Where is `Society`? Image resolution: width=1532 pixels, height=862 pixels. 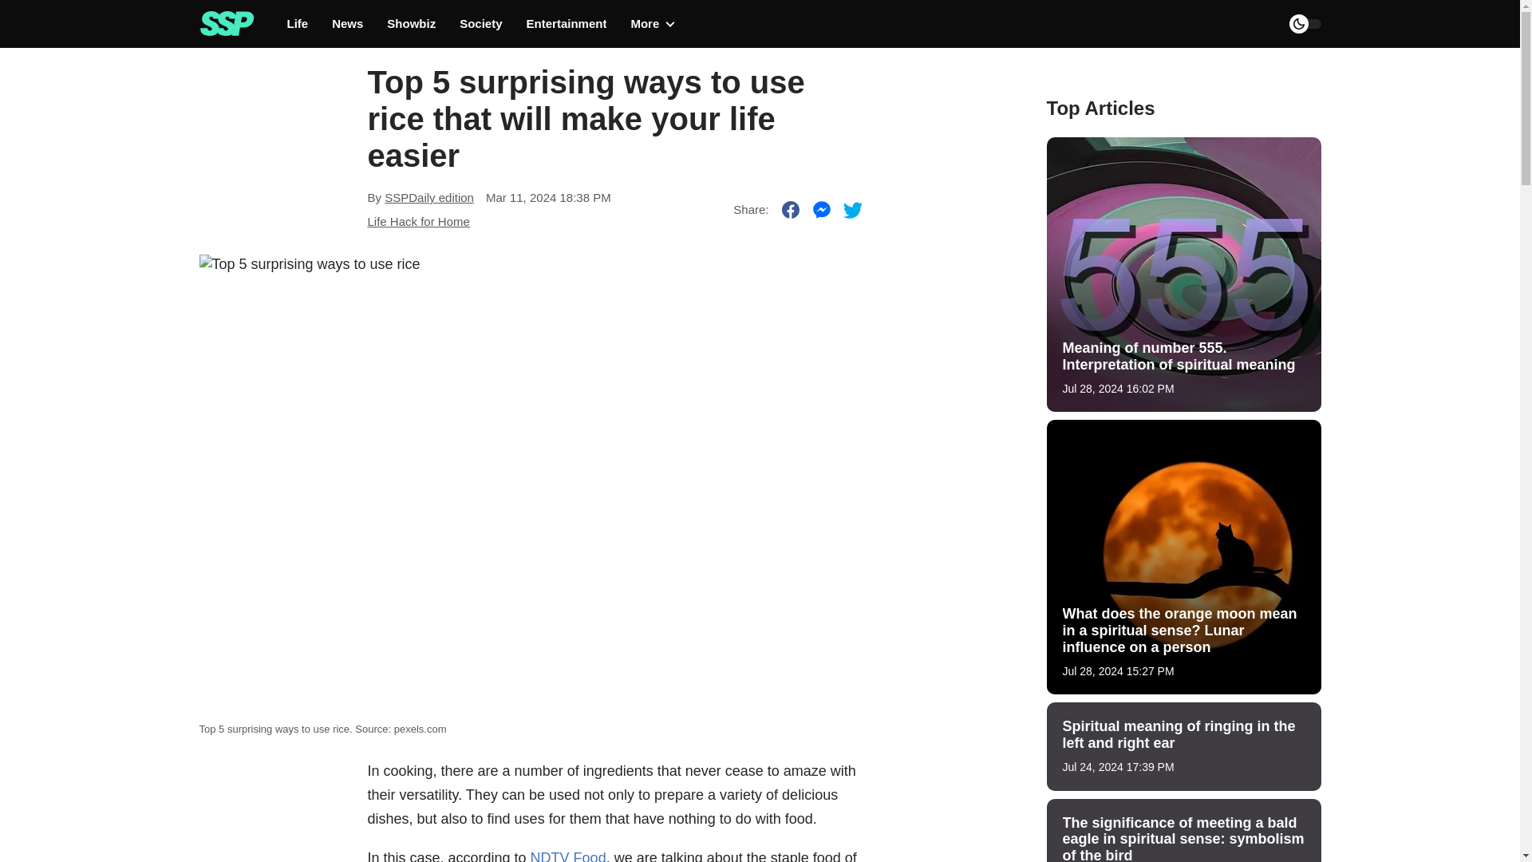
Society is located at coordinates (480, 24).